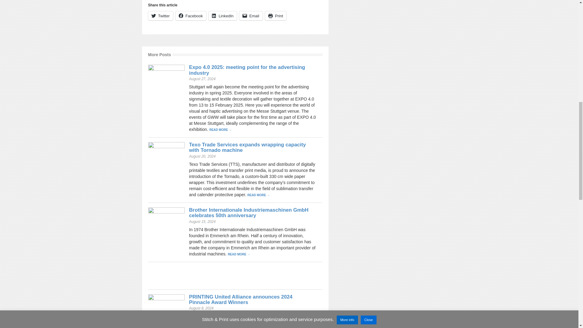 This screenshot has width=583, height=328. I want to click on Click to share on LinkedIn, so click(223, 15).